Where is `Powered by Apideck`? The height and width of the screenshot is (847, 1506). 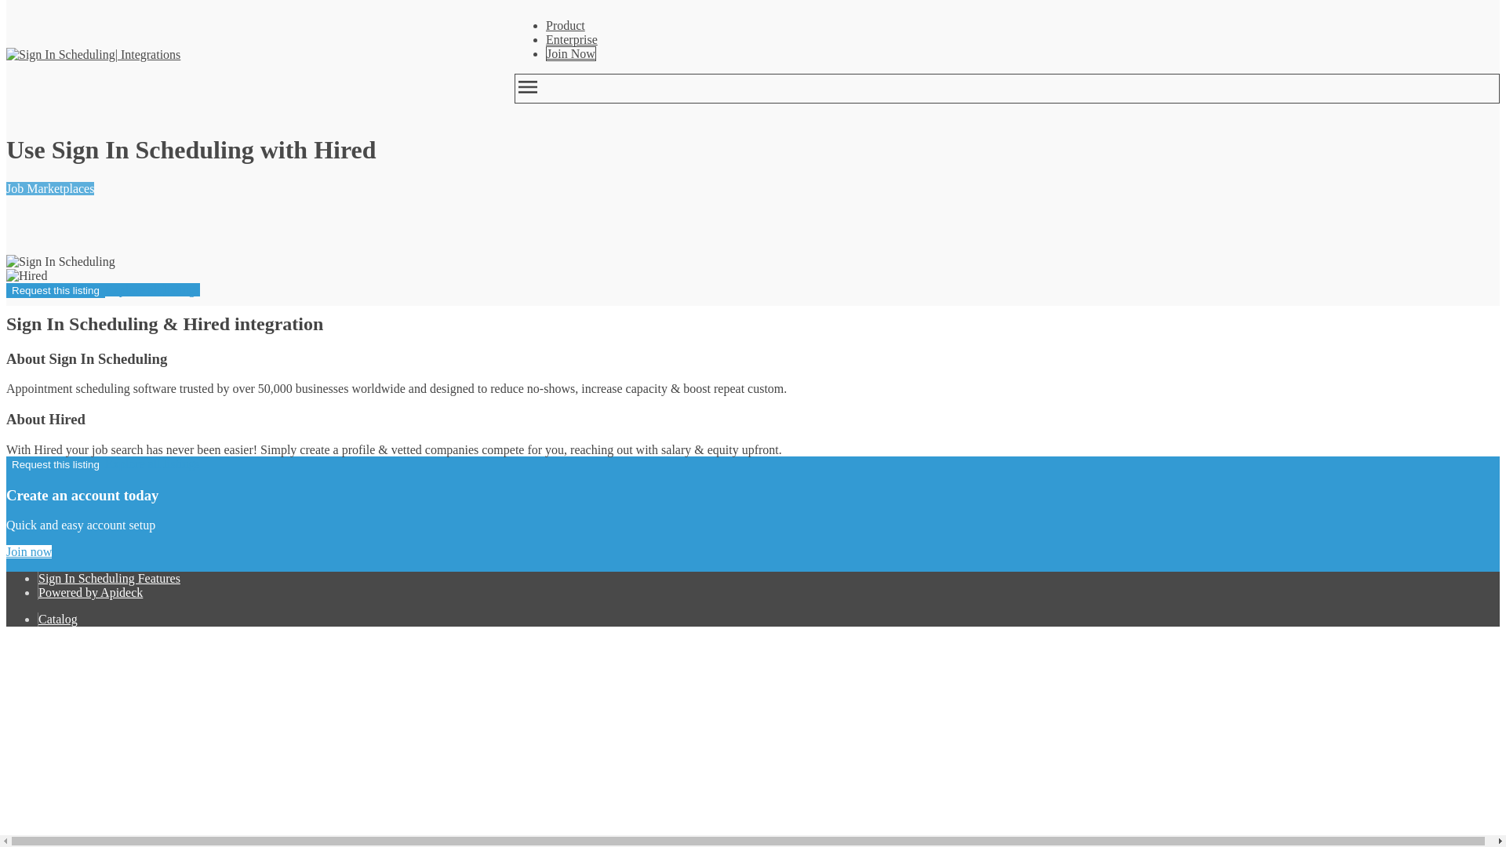 Powered by Apideck is located at coordinates (91, 592).